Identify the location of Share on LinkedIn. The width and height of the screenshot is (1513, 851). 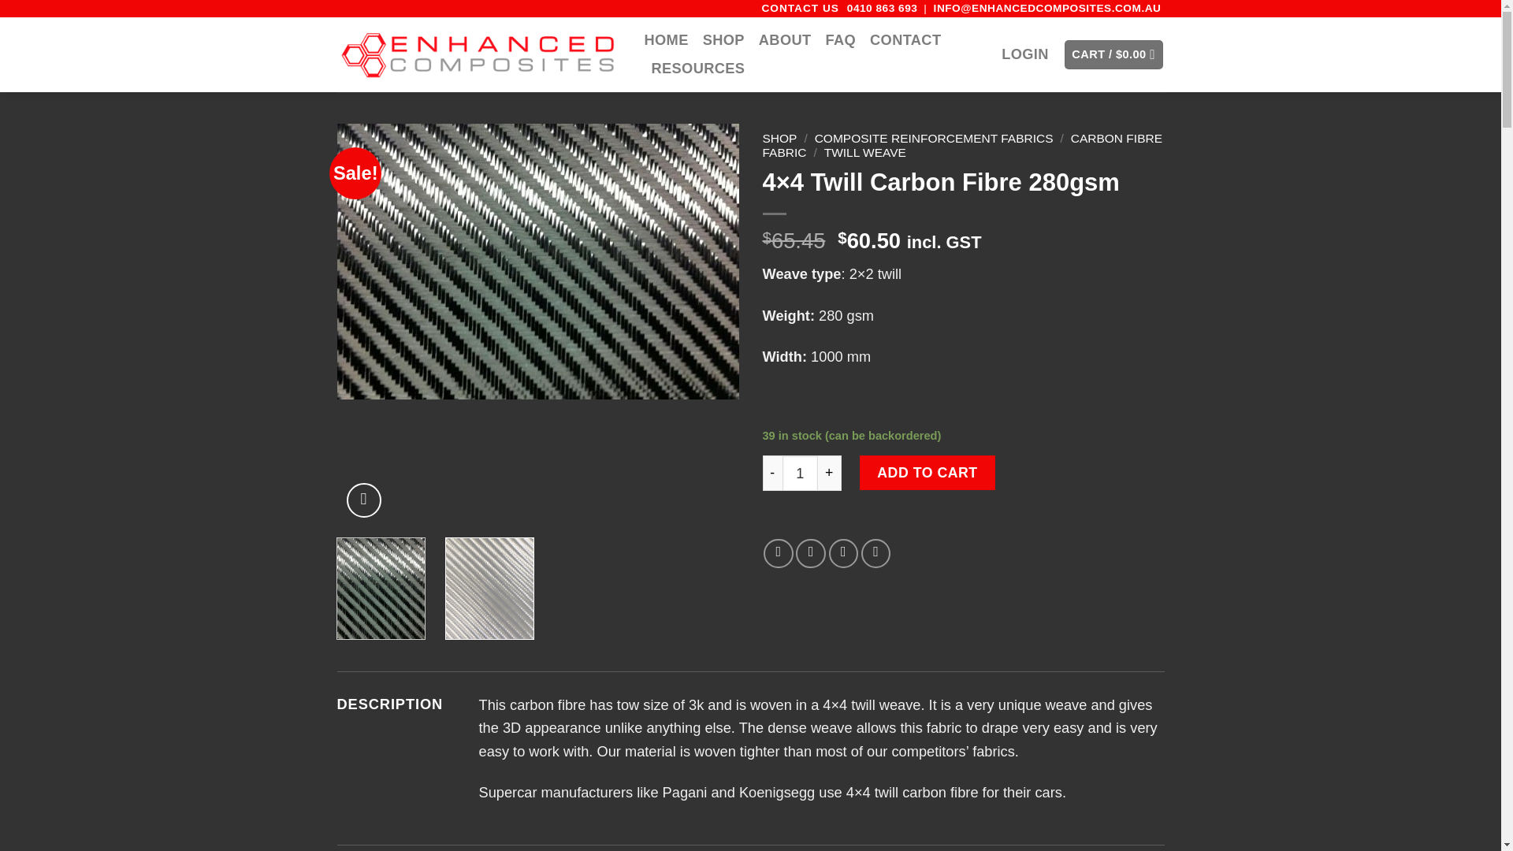
(875, 553).